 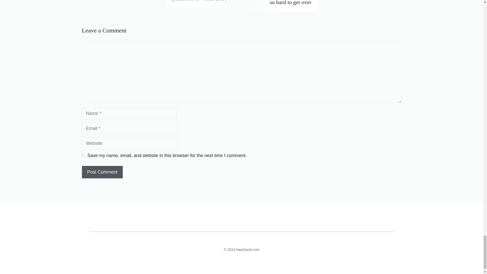 I want to click on youtubers to watch 2016, so click(x=199, y=1).